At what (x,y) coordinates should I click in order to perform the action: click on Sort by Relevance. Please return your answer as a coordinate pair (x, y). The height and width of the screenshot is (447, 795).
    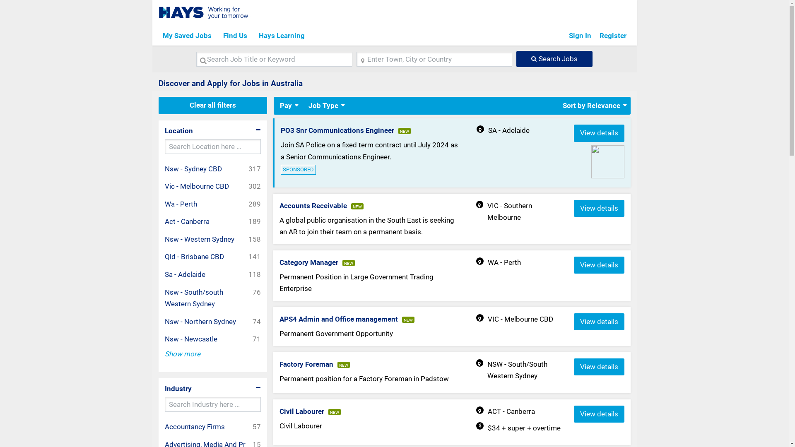
    Looking at the image, I should click on (591, 106).